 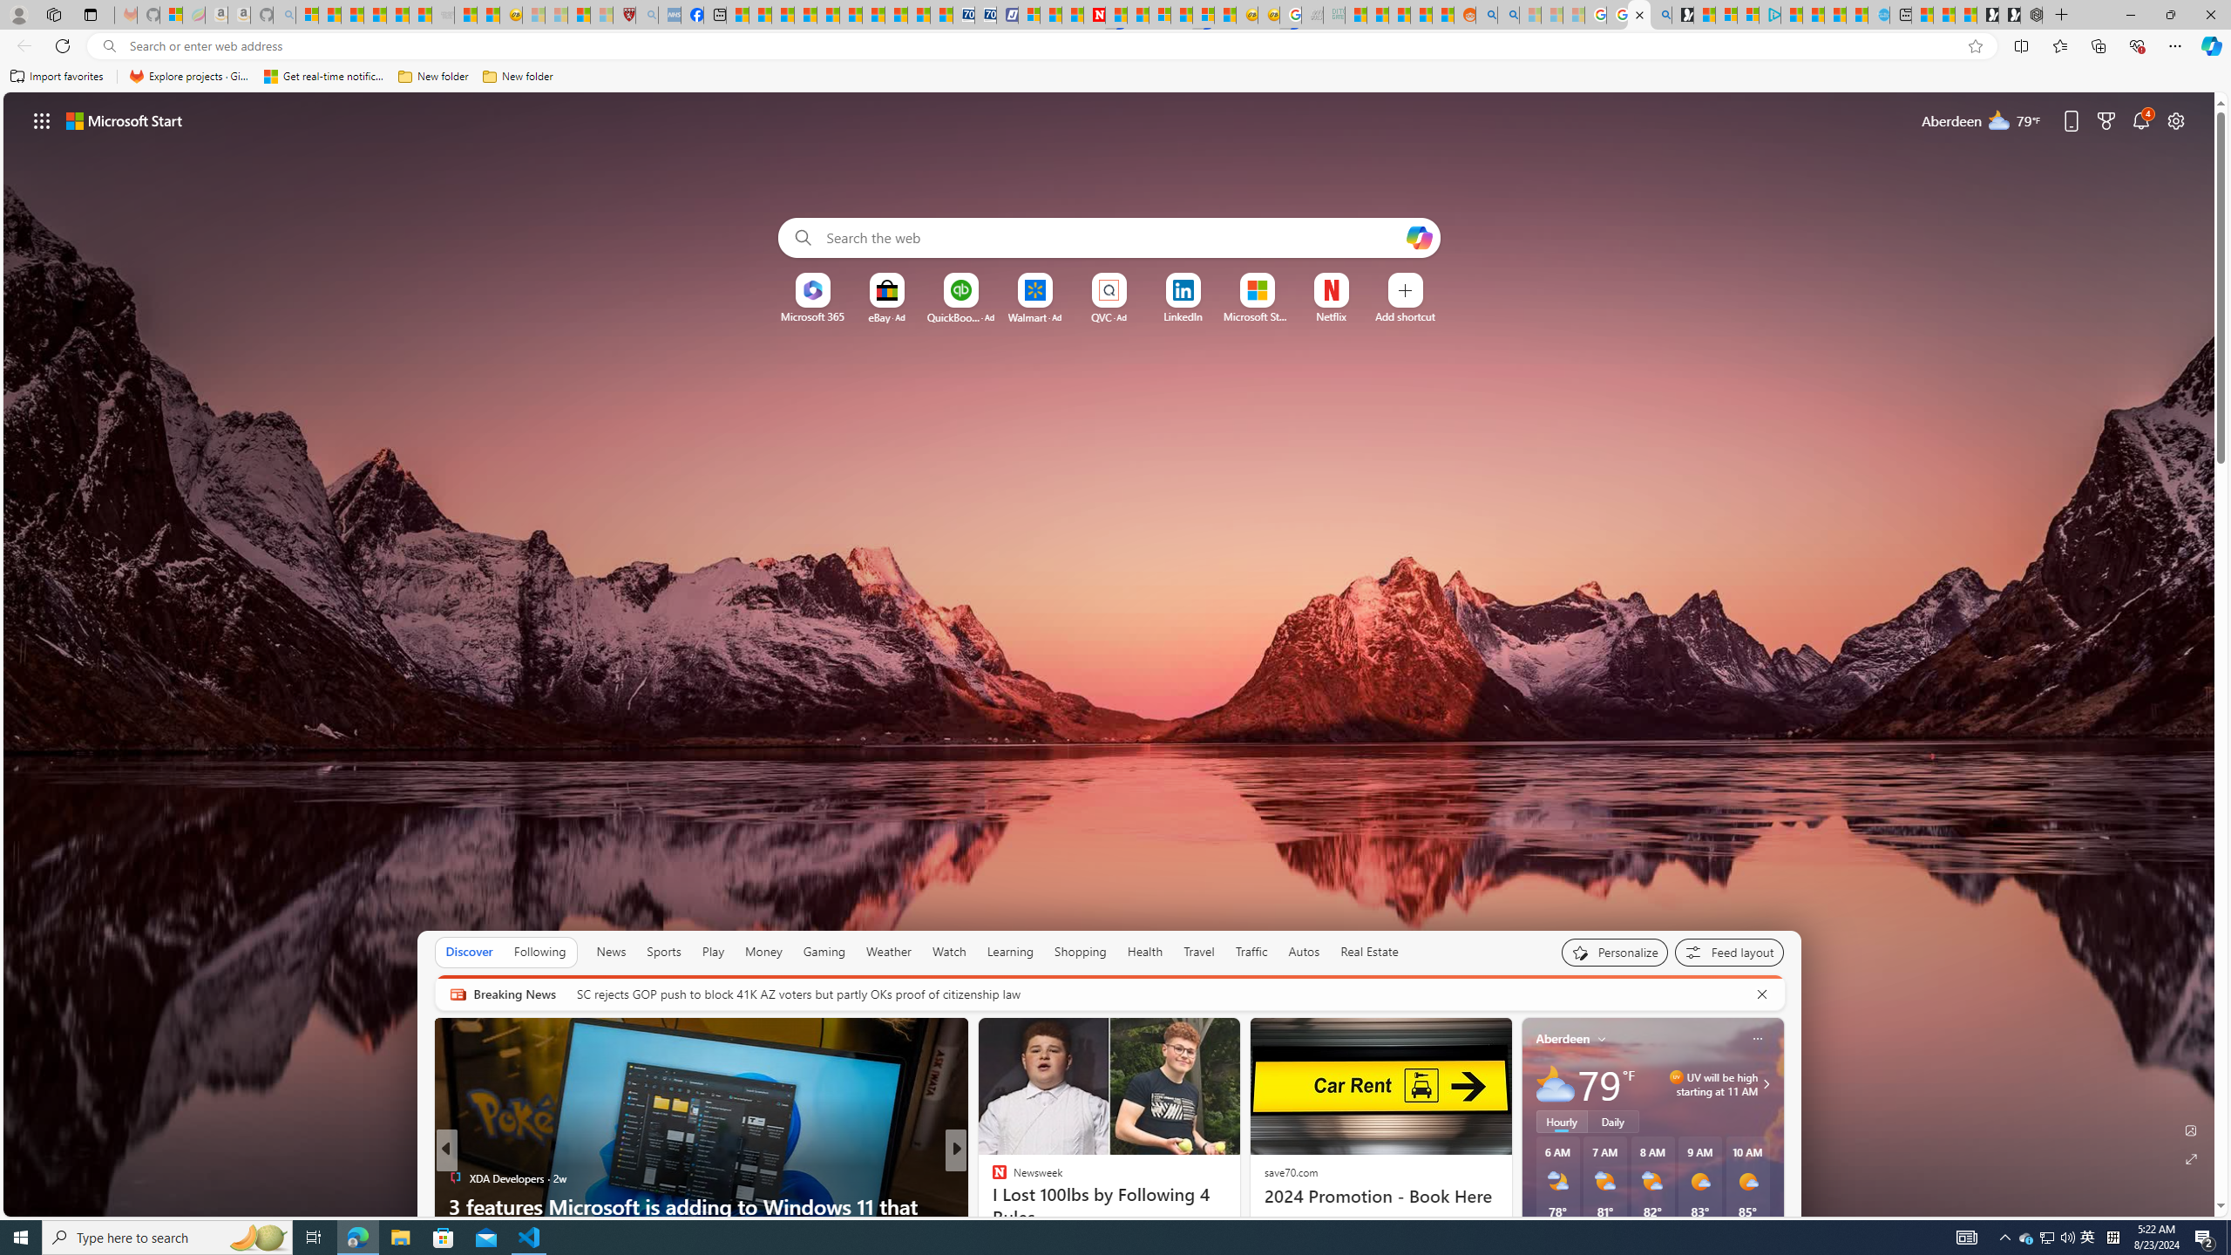 I want to click on App launcher, so click(x=42, y=120).